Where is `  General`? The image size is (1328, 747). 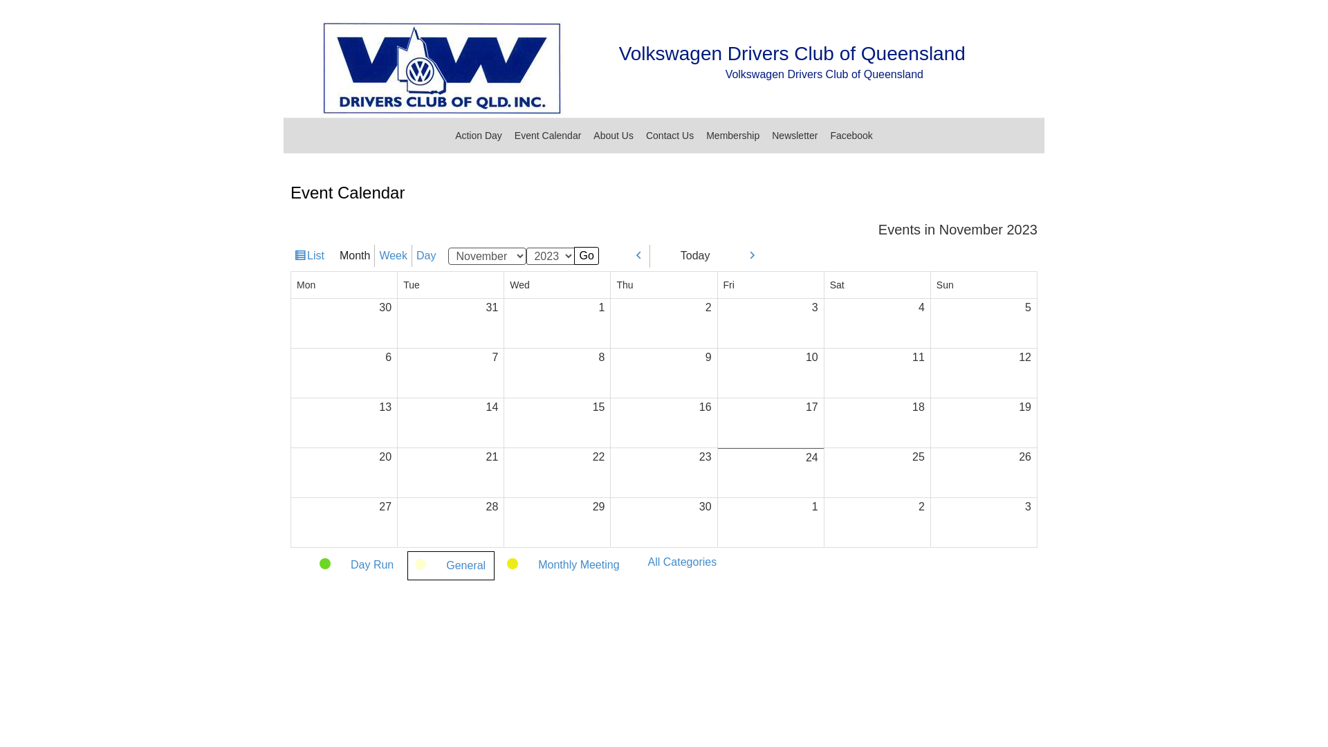   General is located at coordinates (451, 566).